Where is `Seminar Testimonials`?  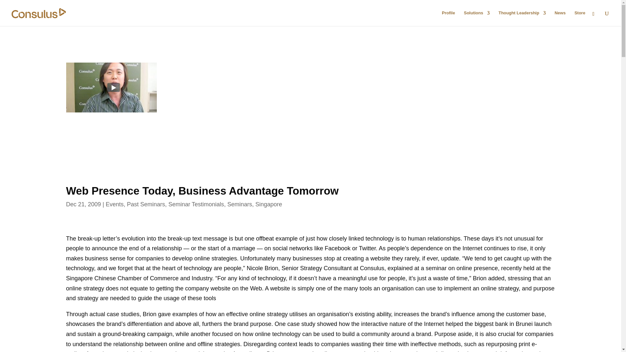
Seminar Testimonials is located at coordinates (196, 204).